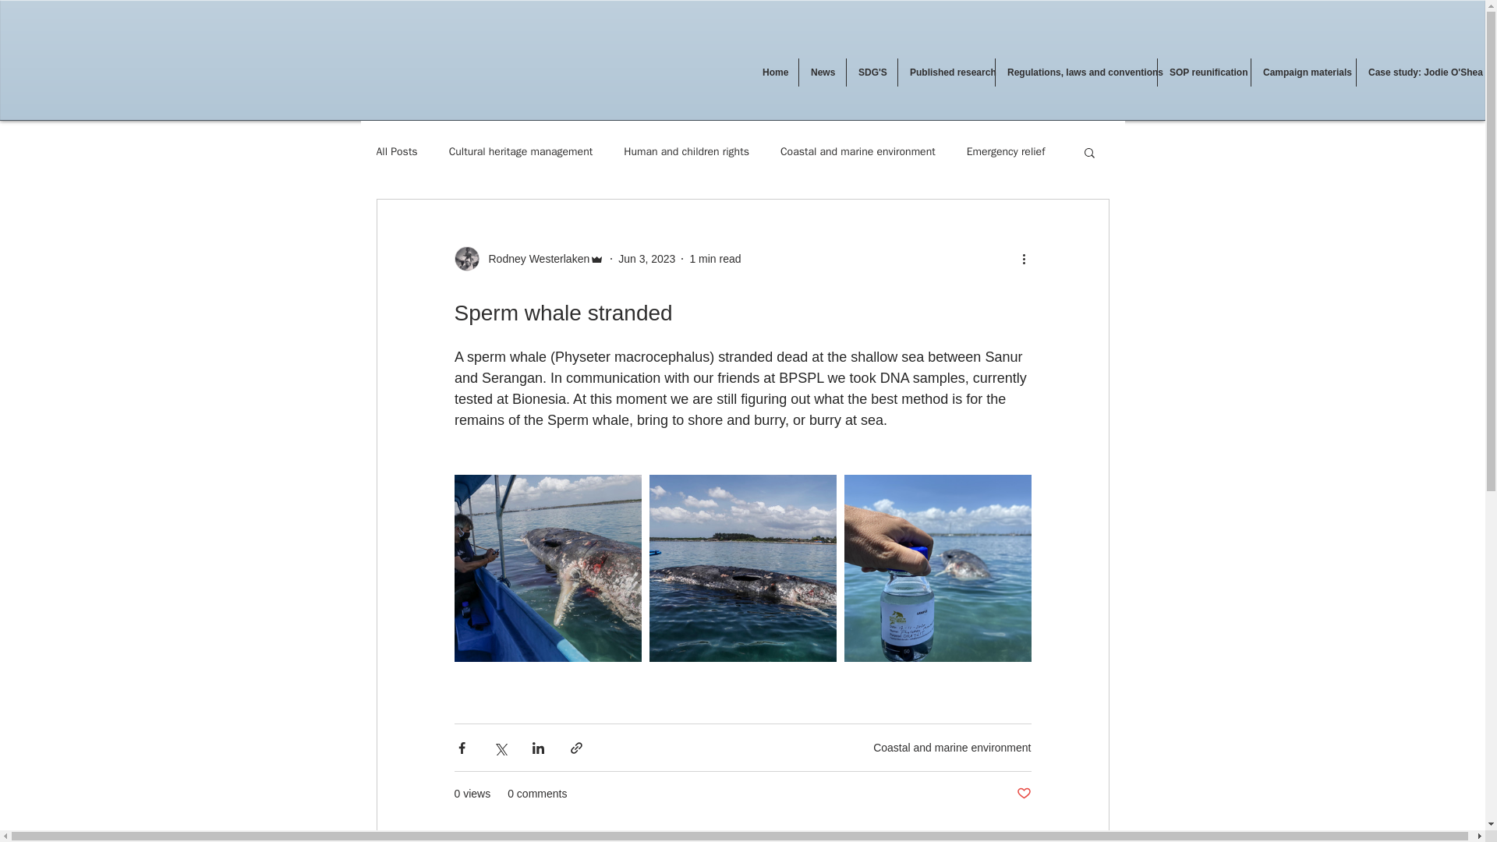 The image size is (1497, 842). I want to click on 1 min read, so click(714, 259).